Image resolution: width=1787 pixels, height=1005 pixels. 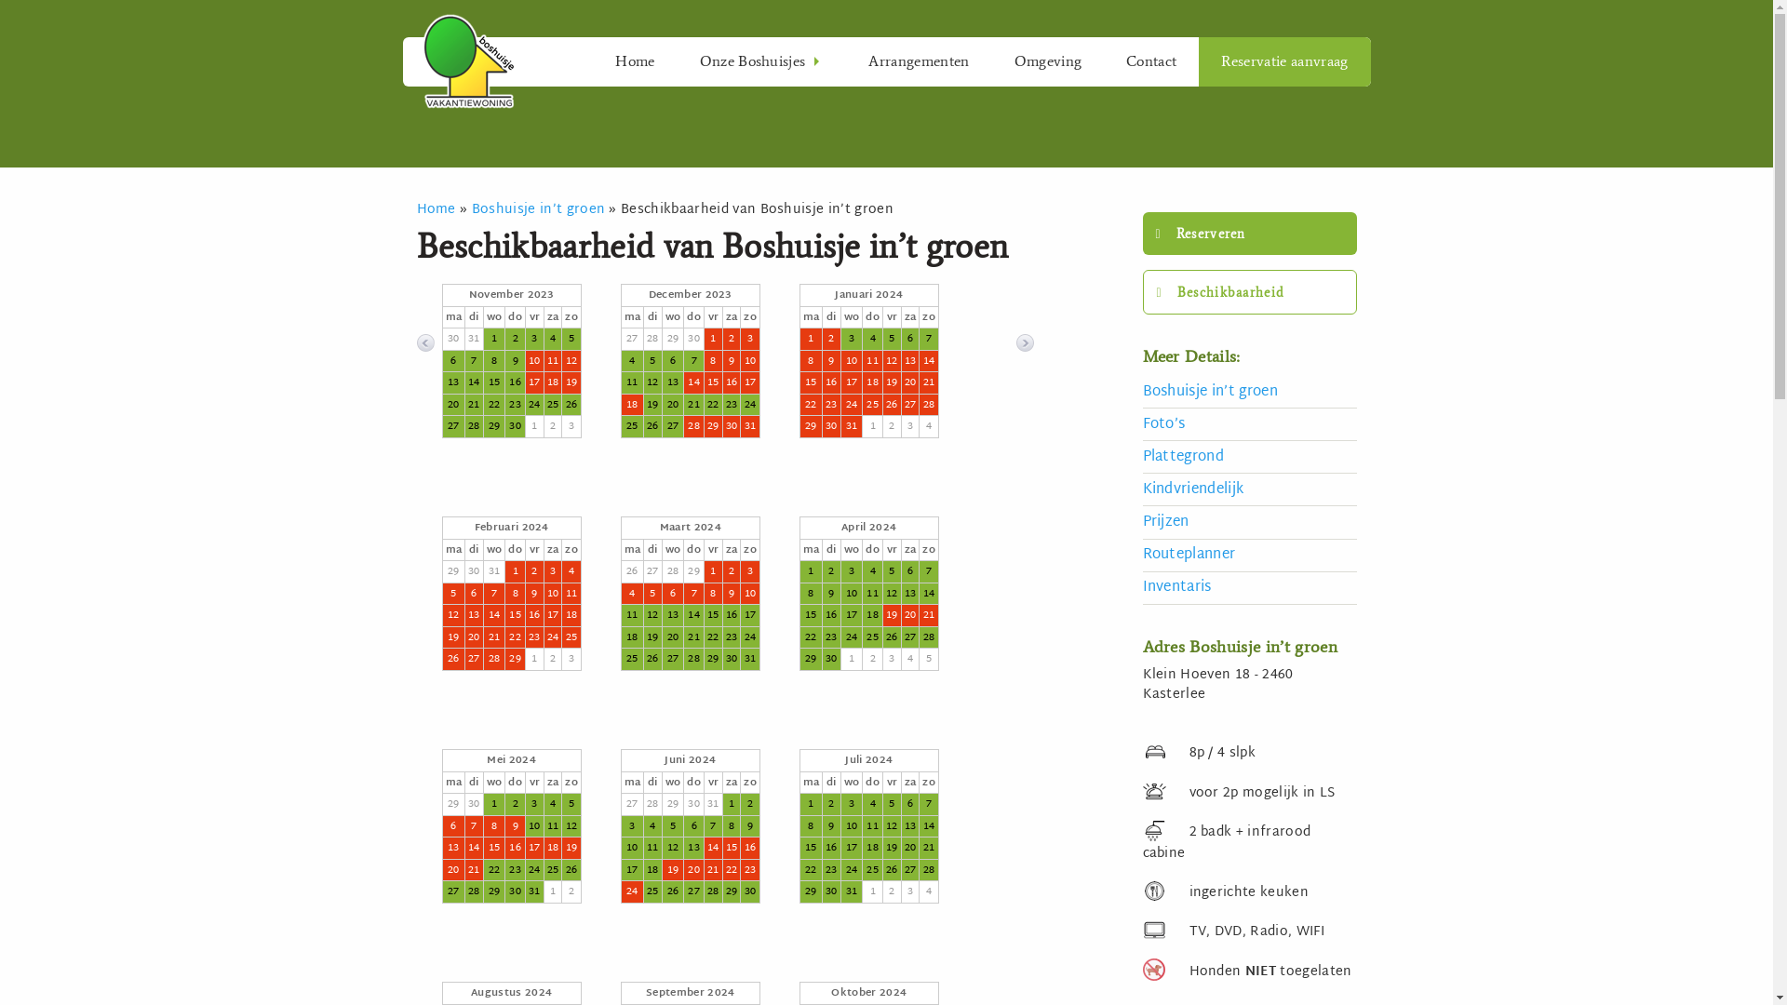 What do you see at coordinates (635, 61) in the screenshot?
I see `Home` at bounding box center [635, 61].